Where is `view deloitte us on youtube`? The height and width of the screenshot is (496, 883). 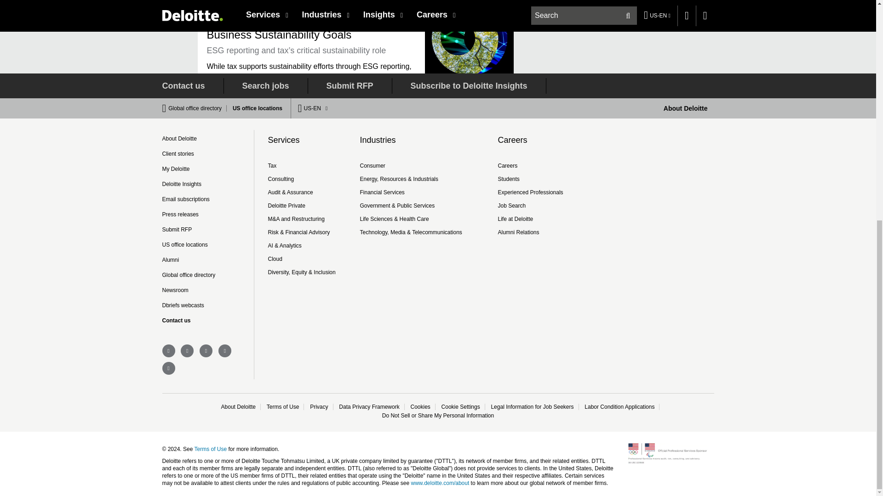 view deloitte us on youtube is located at coordinates (206, 350).